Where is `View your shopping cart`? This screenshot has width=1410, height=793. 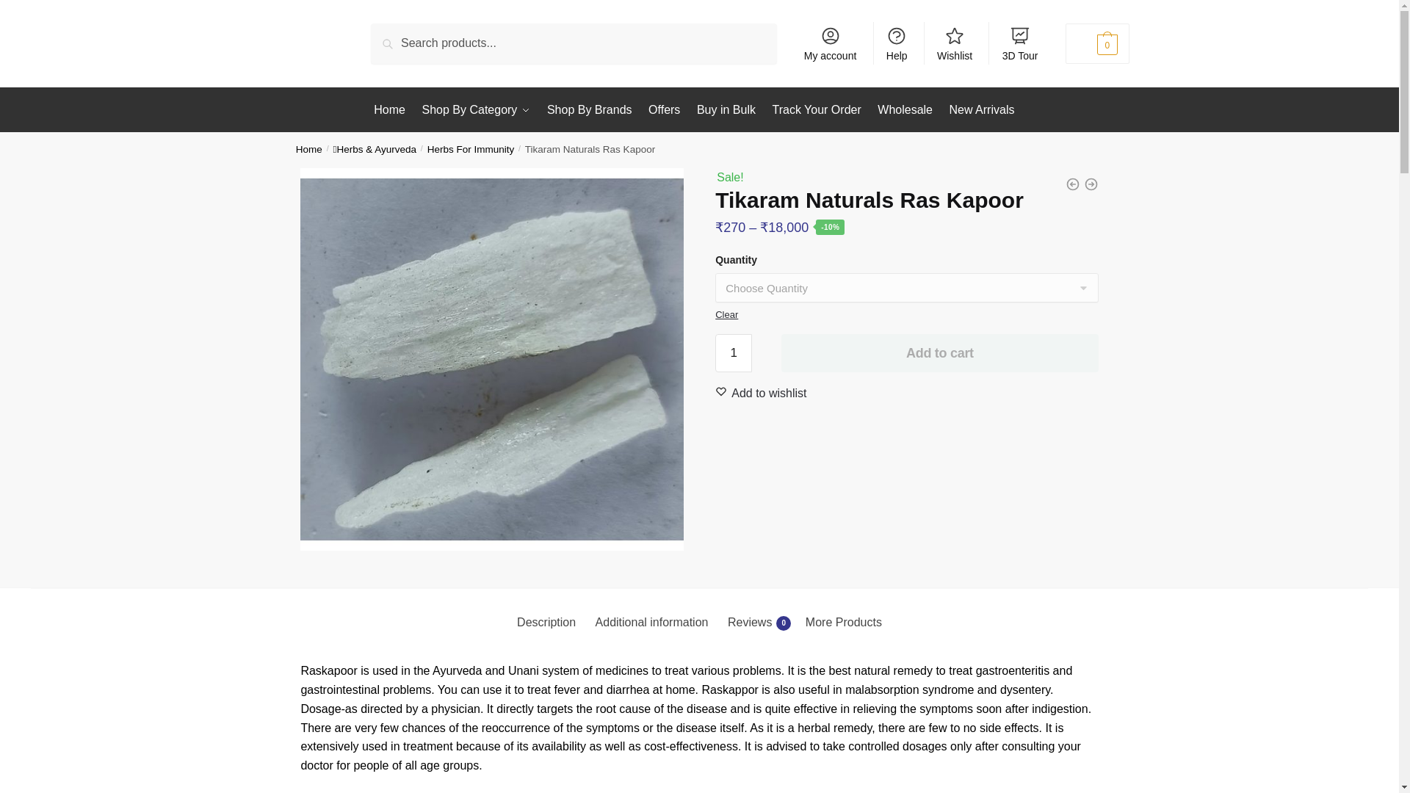 View your shopping cart is located at coordinates (1097, 44).